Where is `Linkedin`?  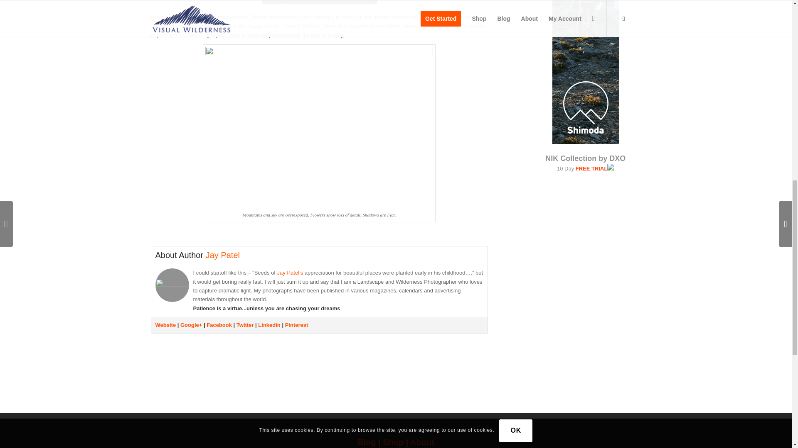 Linkedin is located at coordinates (268, 325).